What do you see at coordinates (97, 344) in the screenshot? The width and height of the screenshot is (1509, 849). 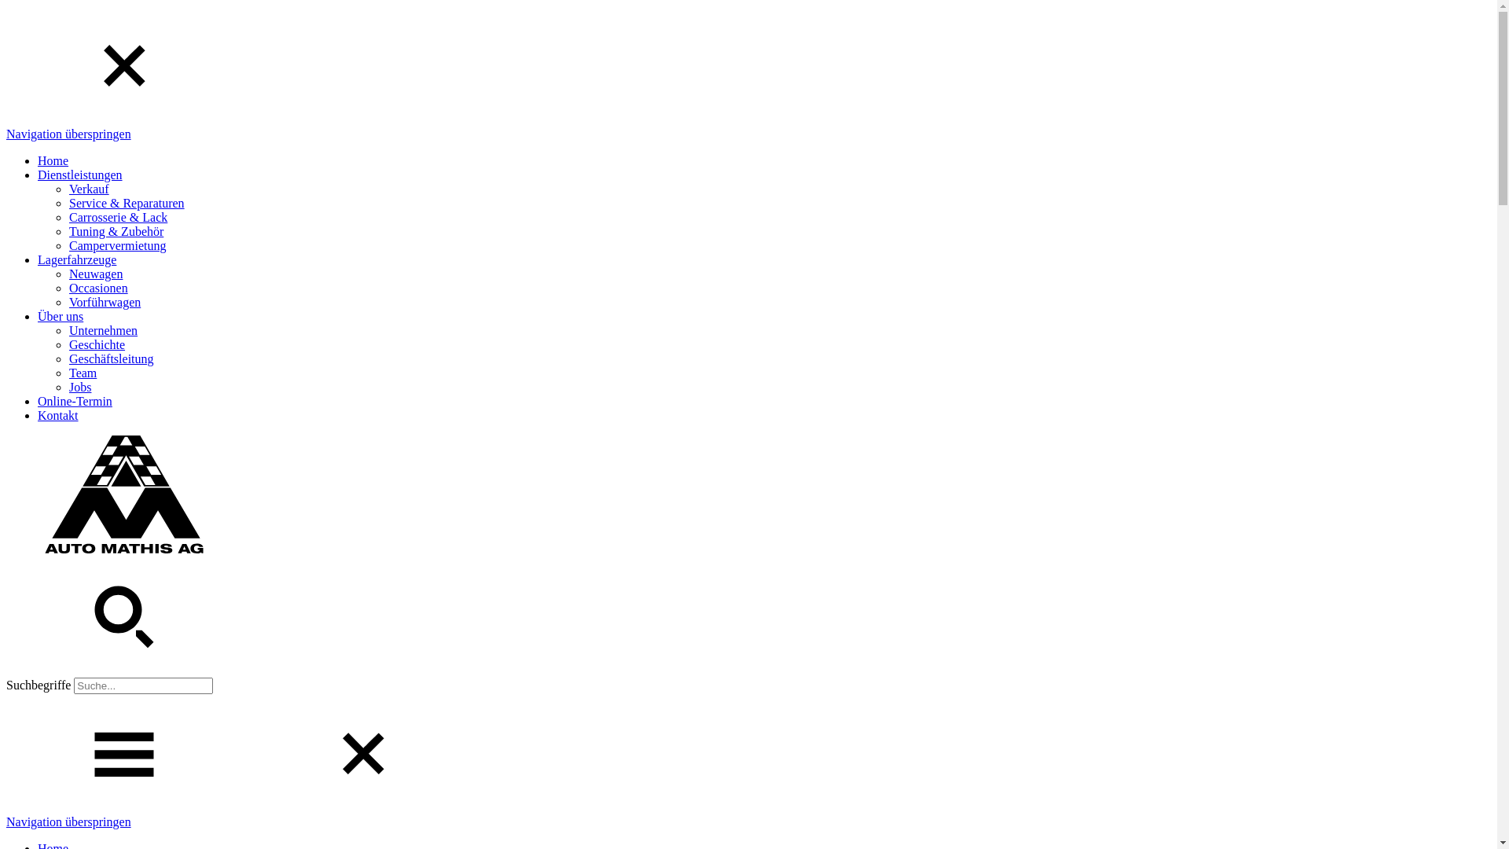 I see `Geschichte` at bounding box center [97, 344].